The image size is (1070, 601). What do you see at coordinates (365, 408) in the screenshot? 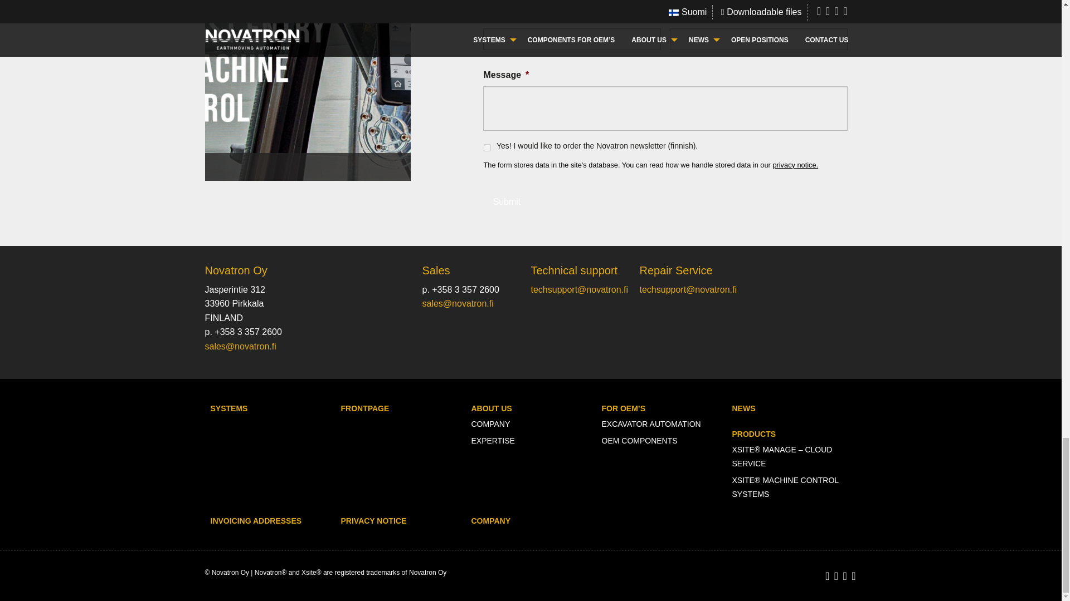
I see `FRONTPAGE` at bounding box center [365, 408].